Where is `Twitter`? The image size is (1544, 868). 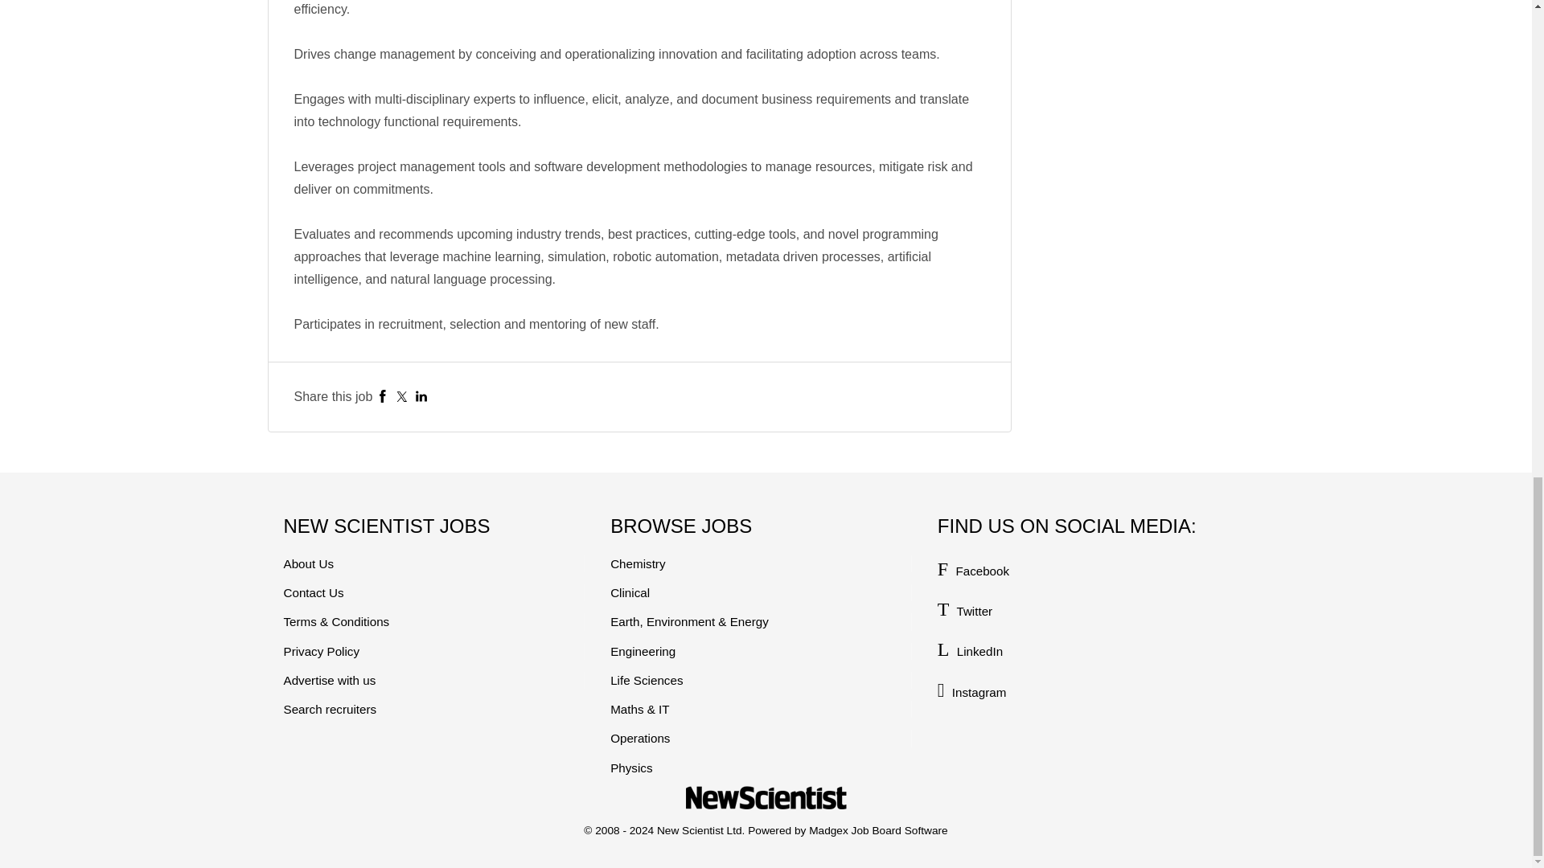 Twitter is located at coordinates (402, 396).